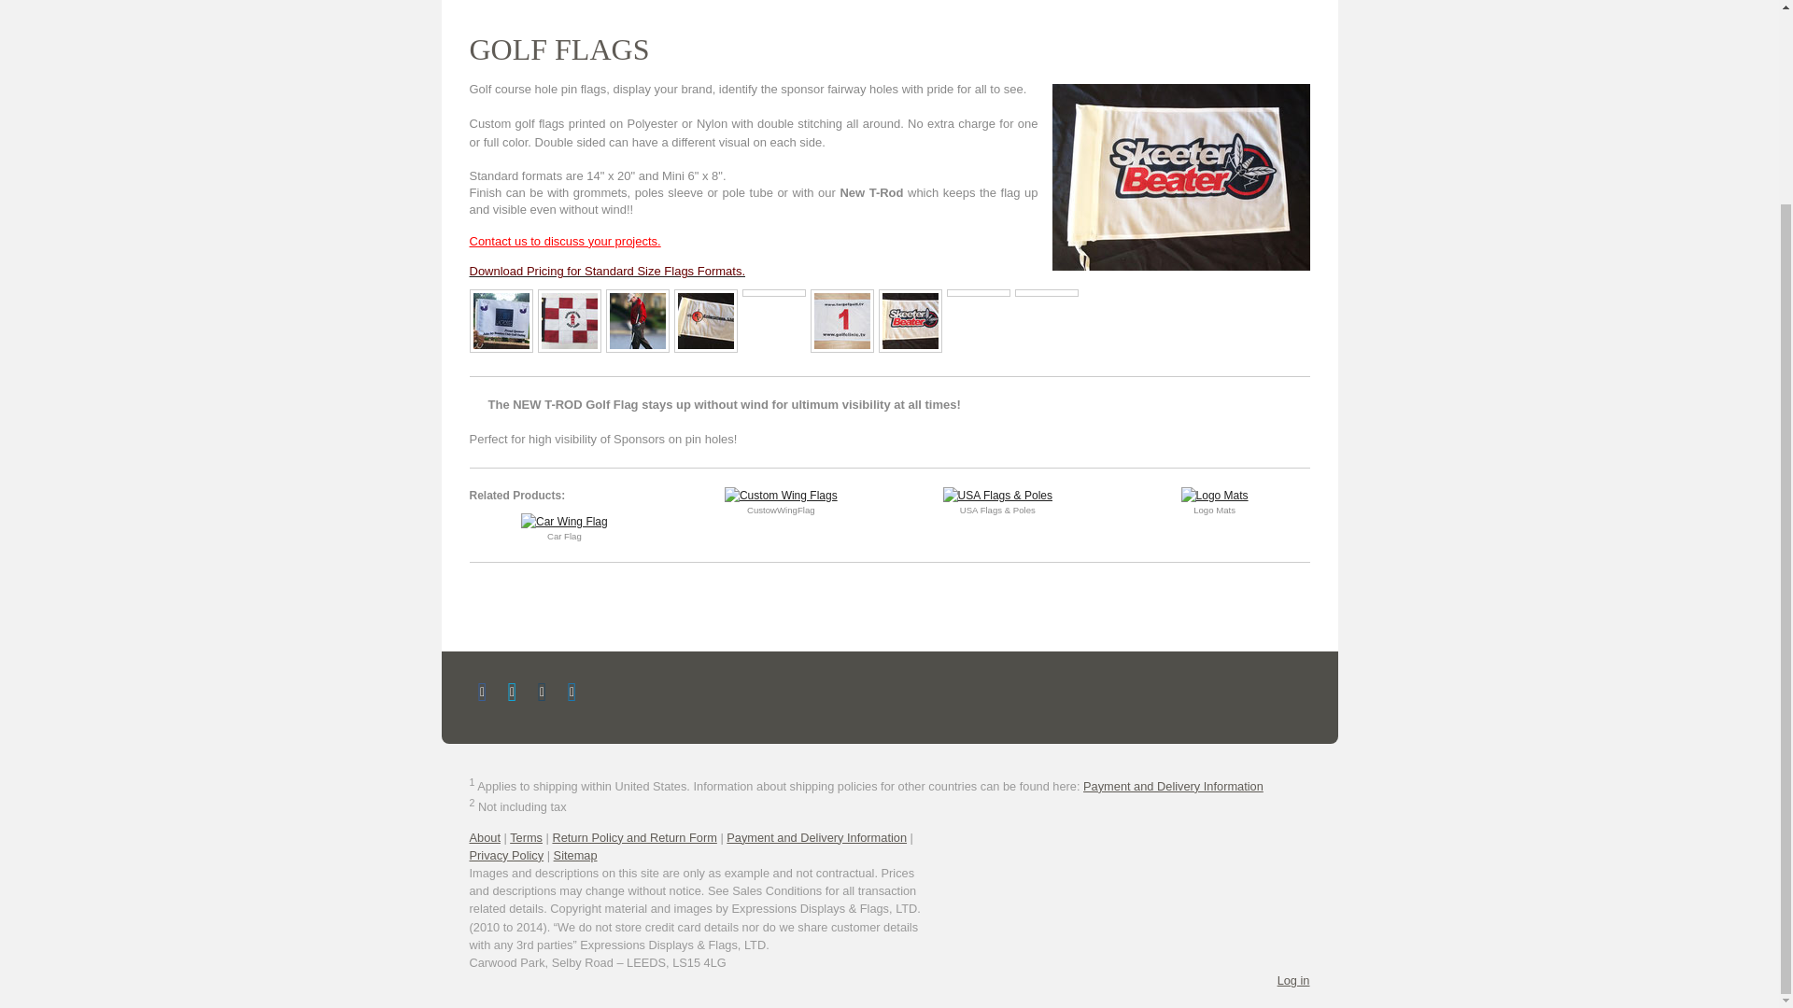 The image size is (1793, 1008). I want to click on Return Policy and Return Form, so click(633, 837).